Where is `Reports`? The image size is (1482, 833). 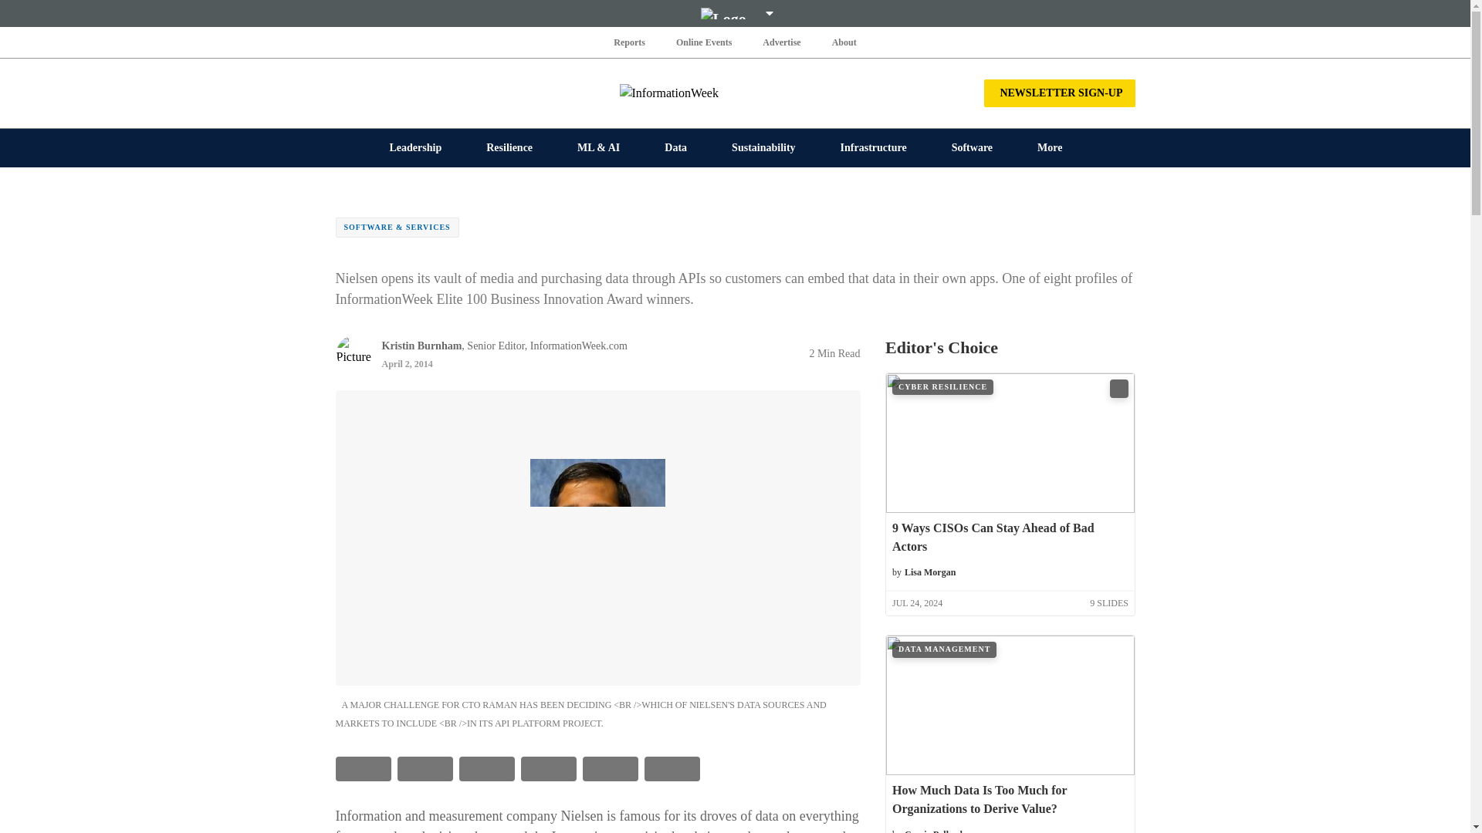 Reports is located at coordinates (630, 42).